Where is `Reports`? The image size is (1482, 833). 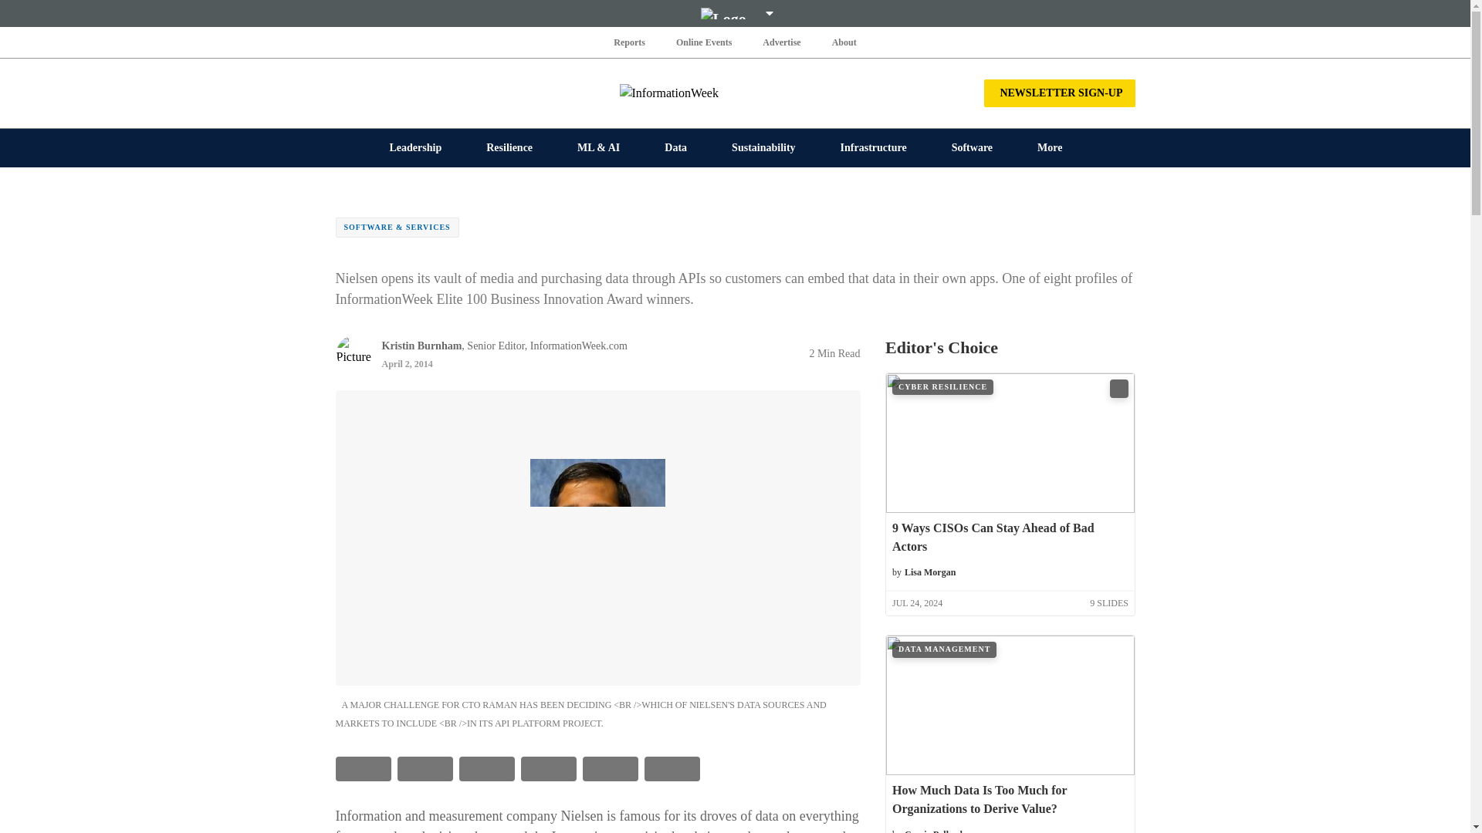 Reports is located at coordinates (630, 42).